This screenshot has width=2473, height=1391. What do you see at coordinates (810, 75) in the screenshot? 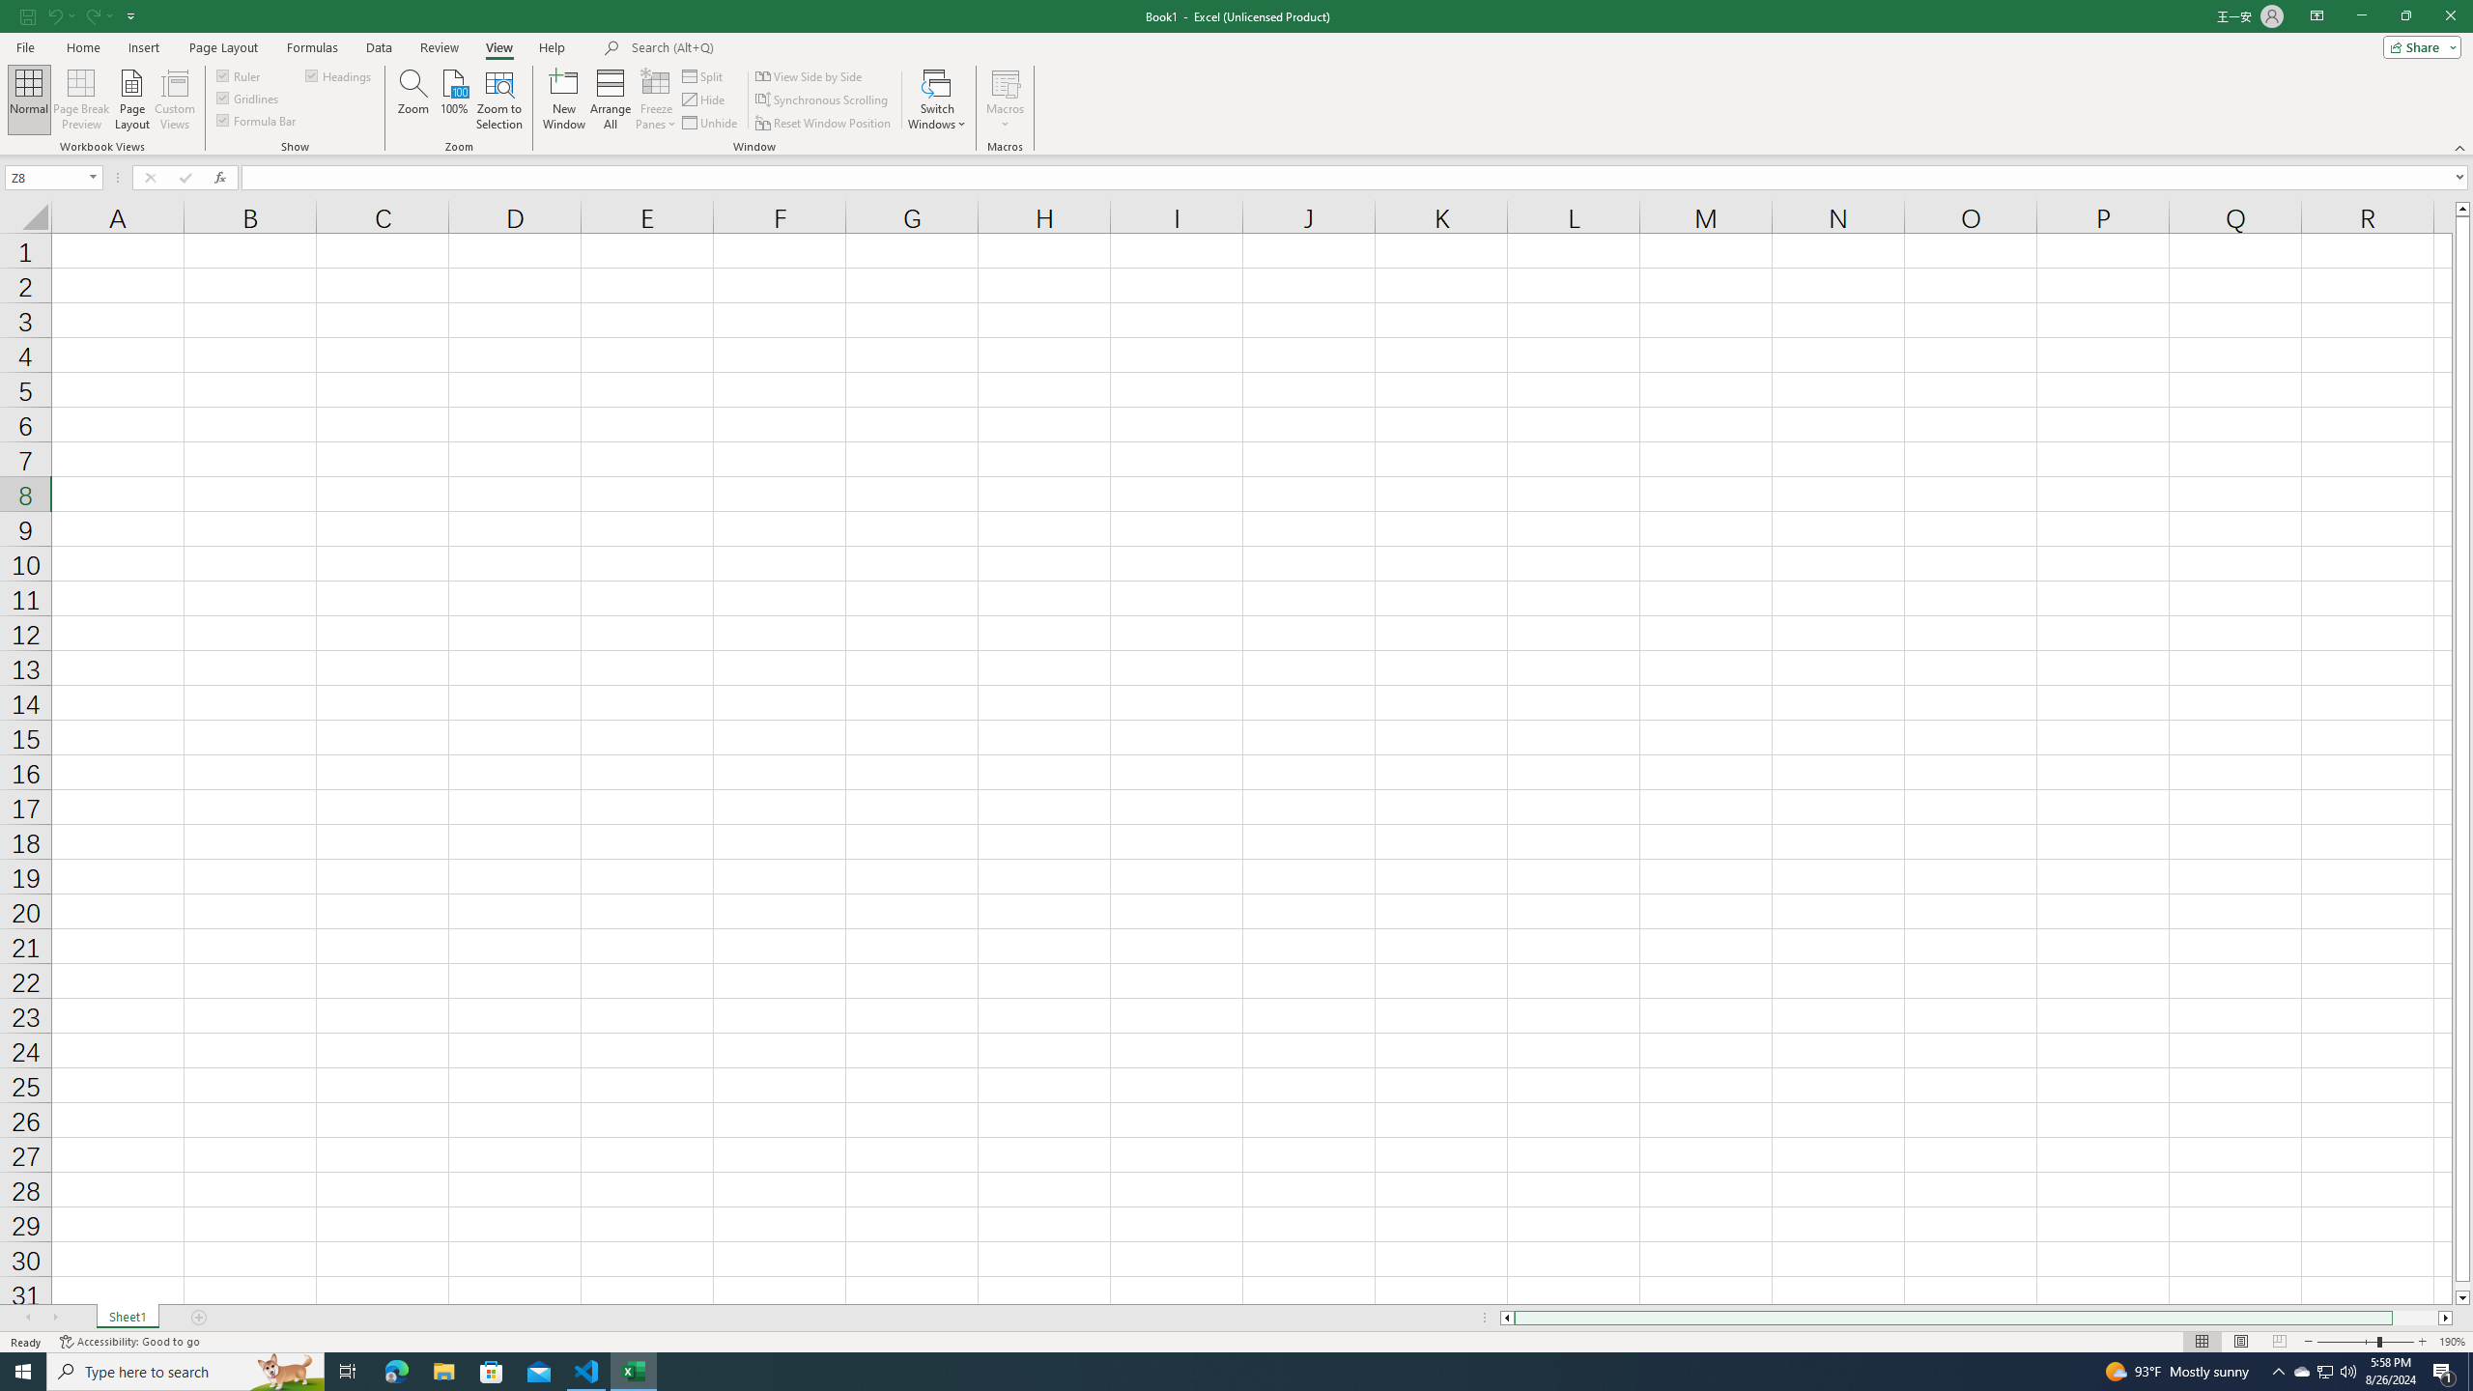
I see `View Side by Side` at bounding box center [810, 75].